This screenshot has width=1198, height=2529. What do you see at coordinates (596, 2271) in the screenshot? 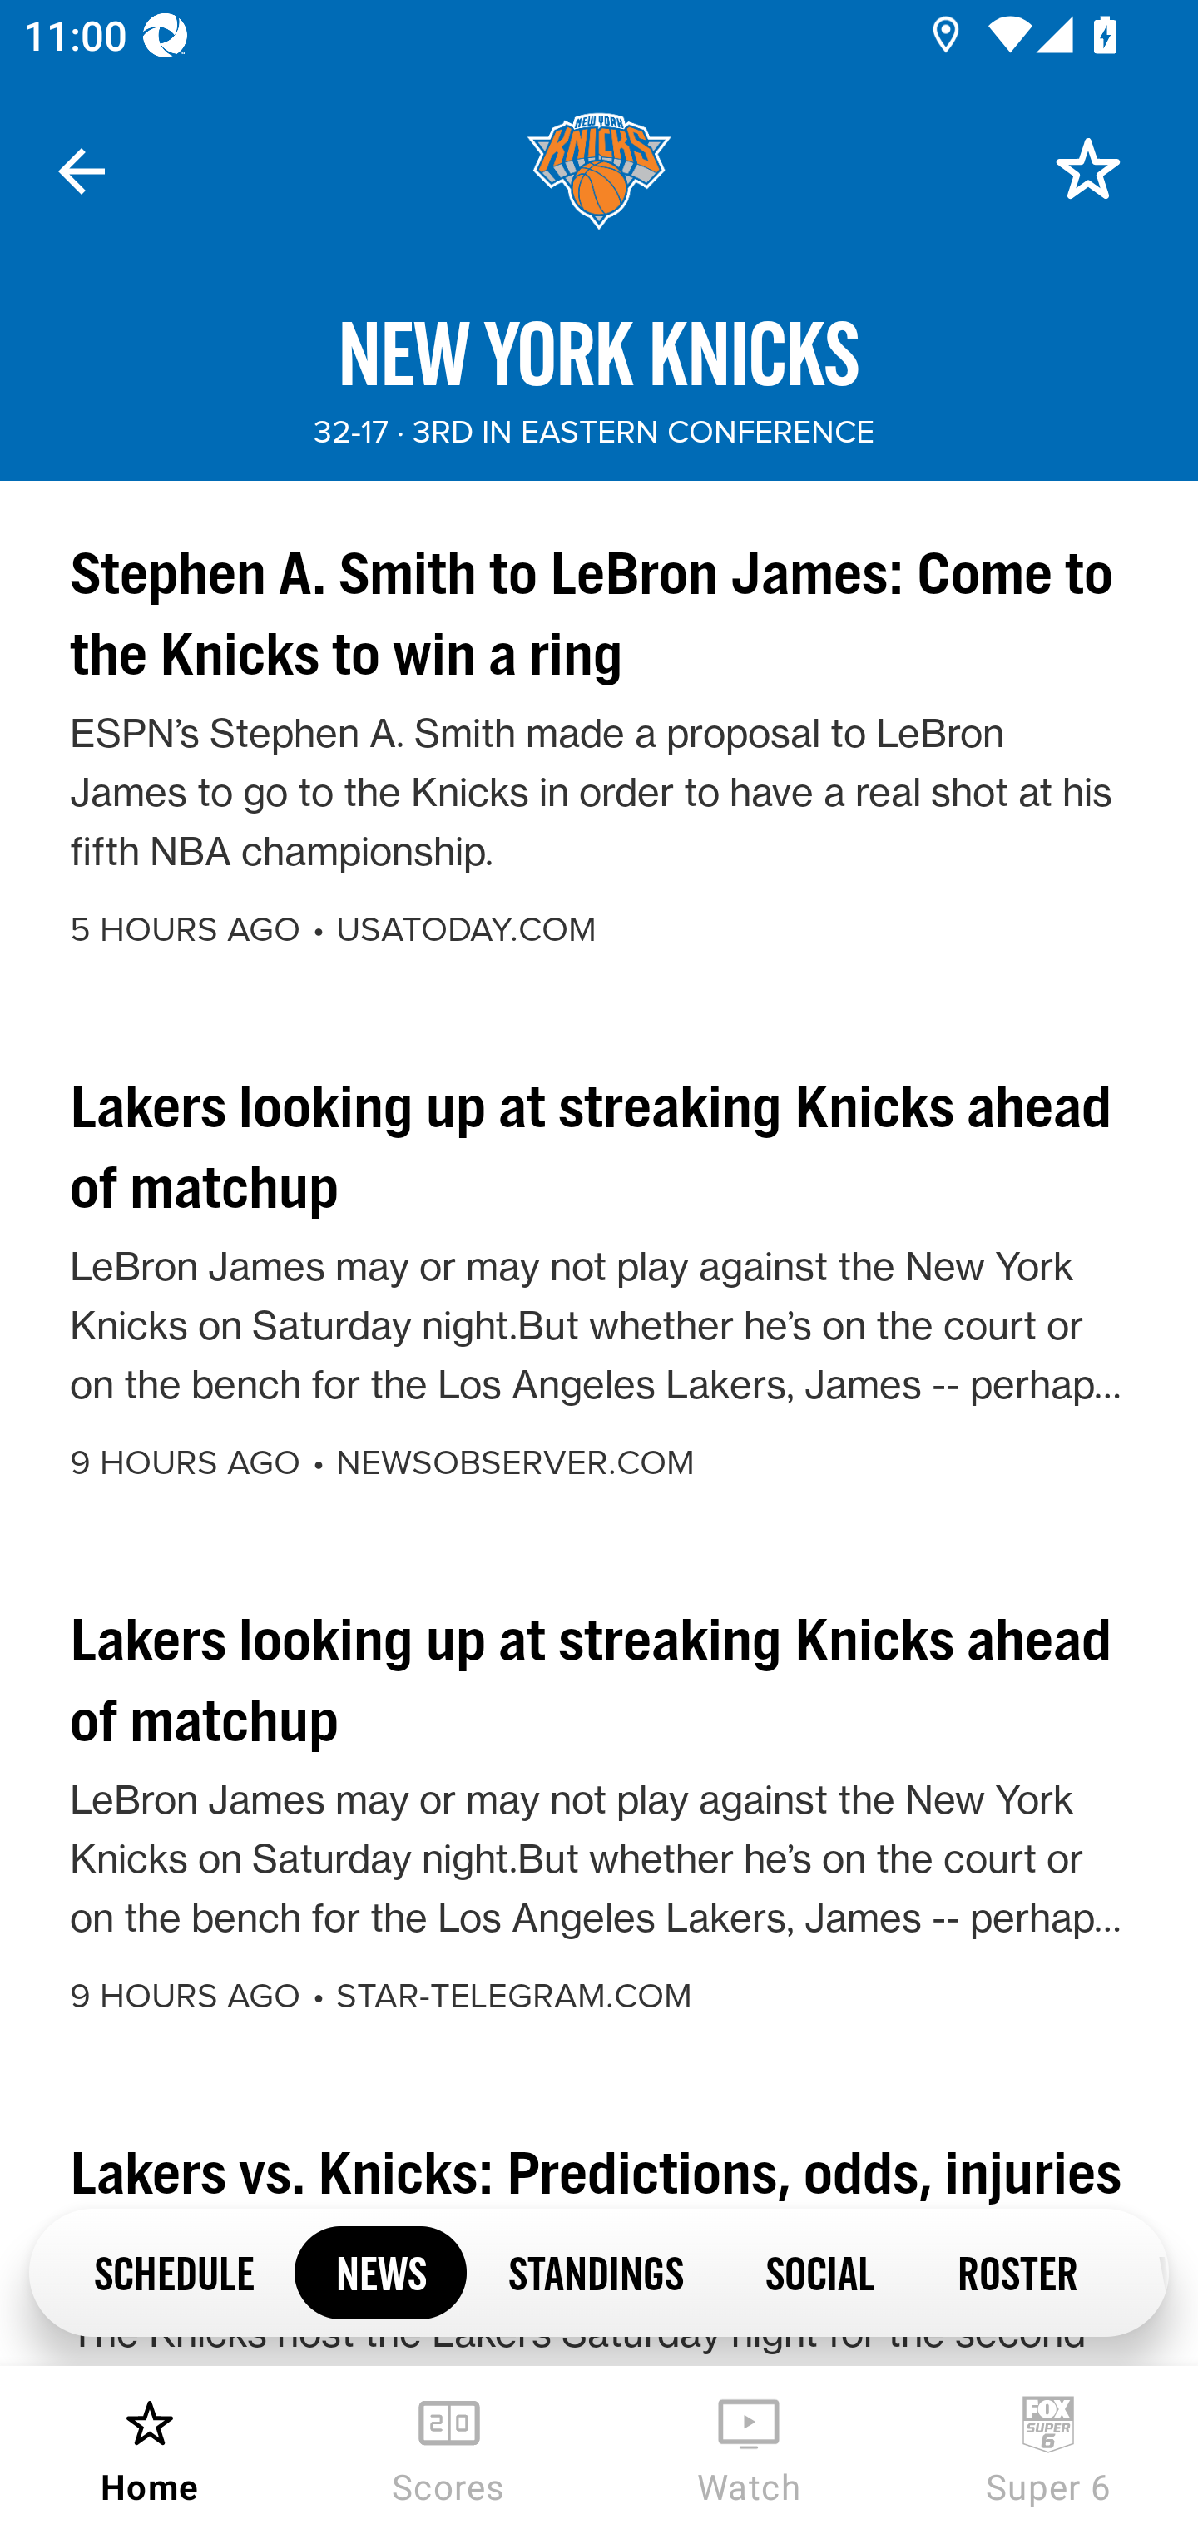
I see `STANDINGS` at bounding box center [596, 2271].